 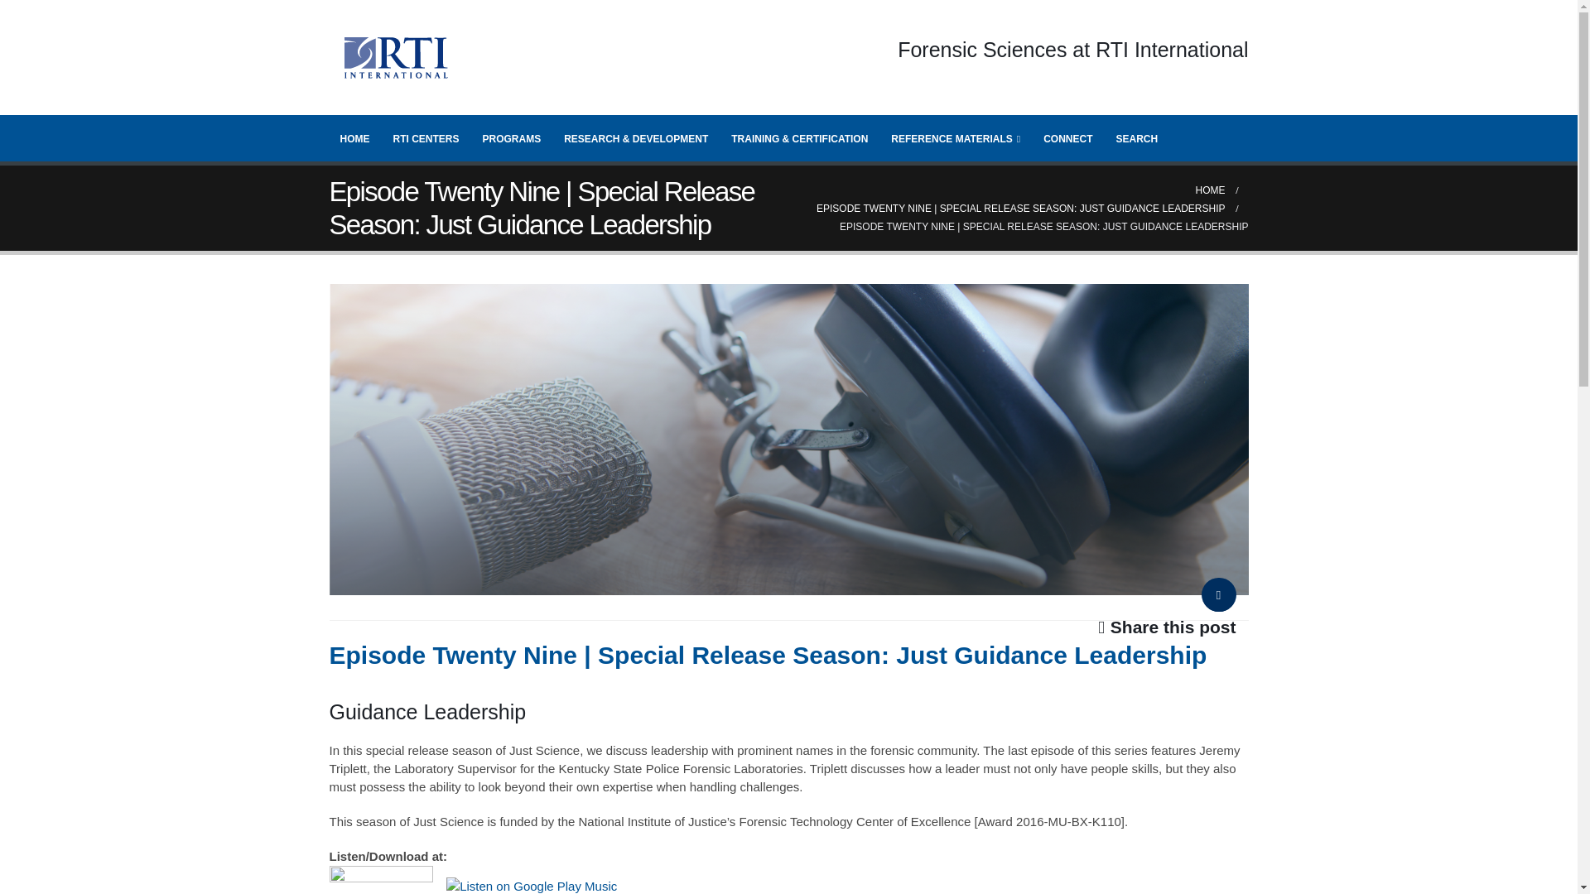 I want to click on HOME, so click(x=1211, y=190).